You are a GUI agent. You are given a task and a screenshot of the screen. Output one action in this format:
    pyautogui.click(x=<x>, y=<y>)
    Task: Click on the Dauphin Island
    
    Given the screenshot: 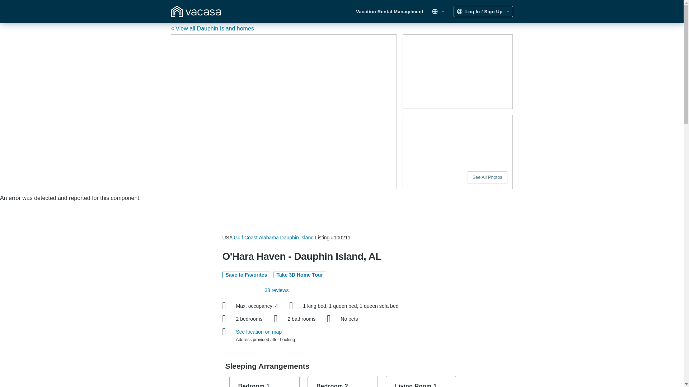 What is the action you would take?
    pyautogui.click(x=297, y=237)
    